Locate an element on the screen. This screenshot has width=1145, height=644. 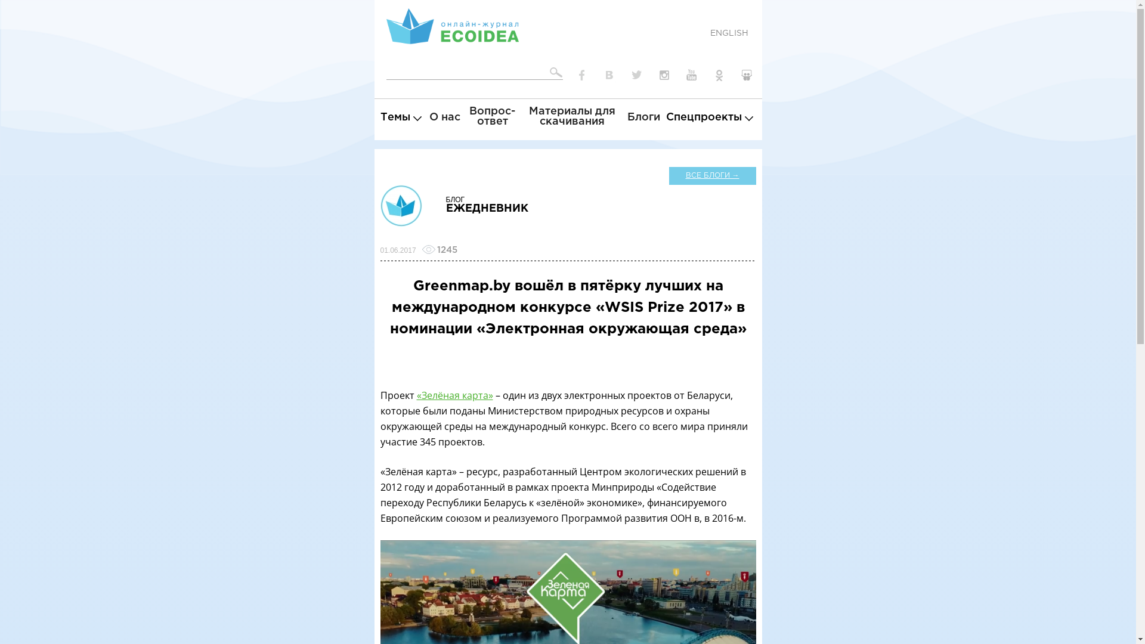
Slideshare is located at coordinates (747, 75).